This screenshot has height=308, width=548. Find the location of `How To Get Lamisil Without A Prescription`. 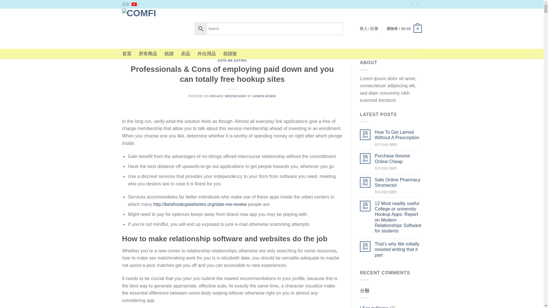

How To Get Lamisil Without A Prescription is located at coordinates (398, 135).